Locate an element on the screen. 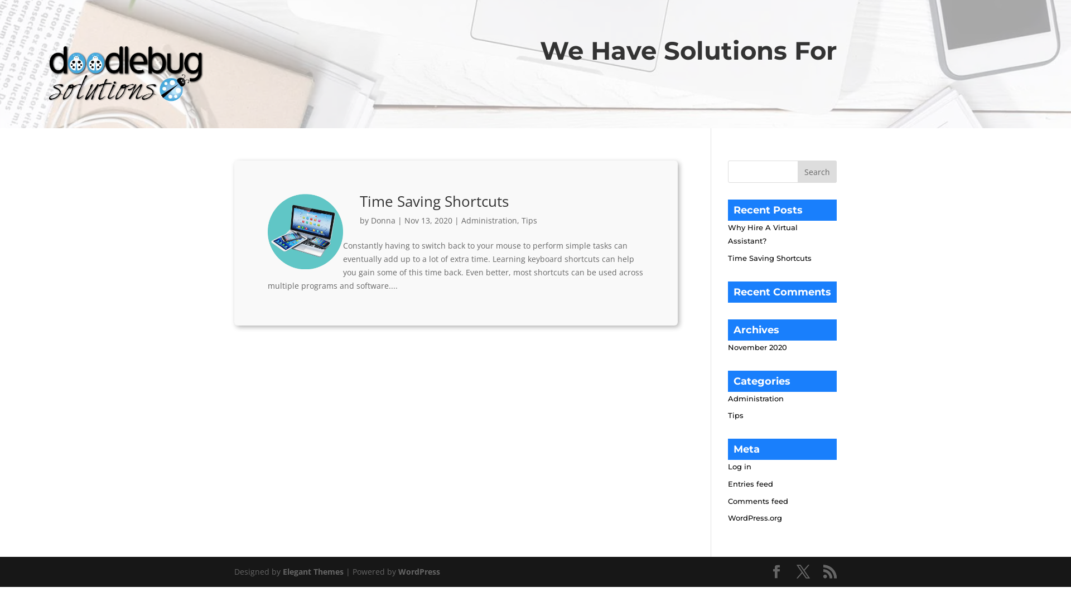 The image size is (1071, 602). Search is located at coordinates (817, 172).